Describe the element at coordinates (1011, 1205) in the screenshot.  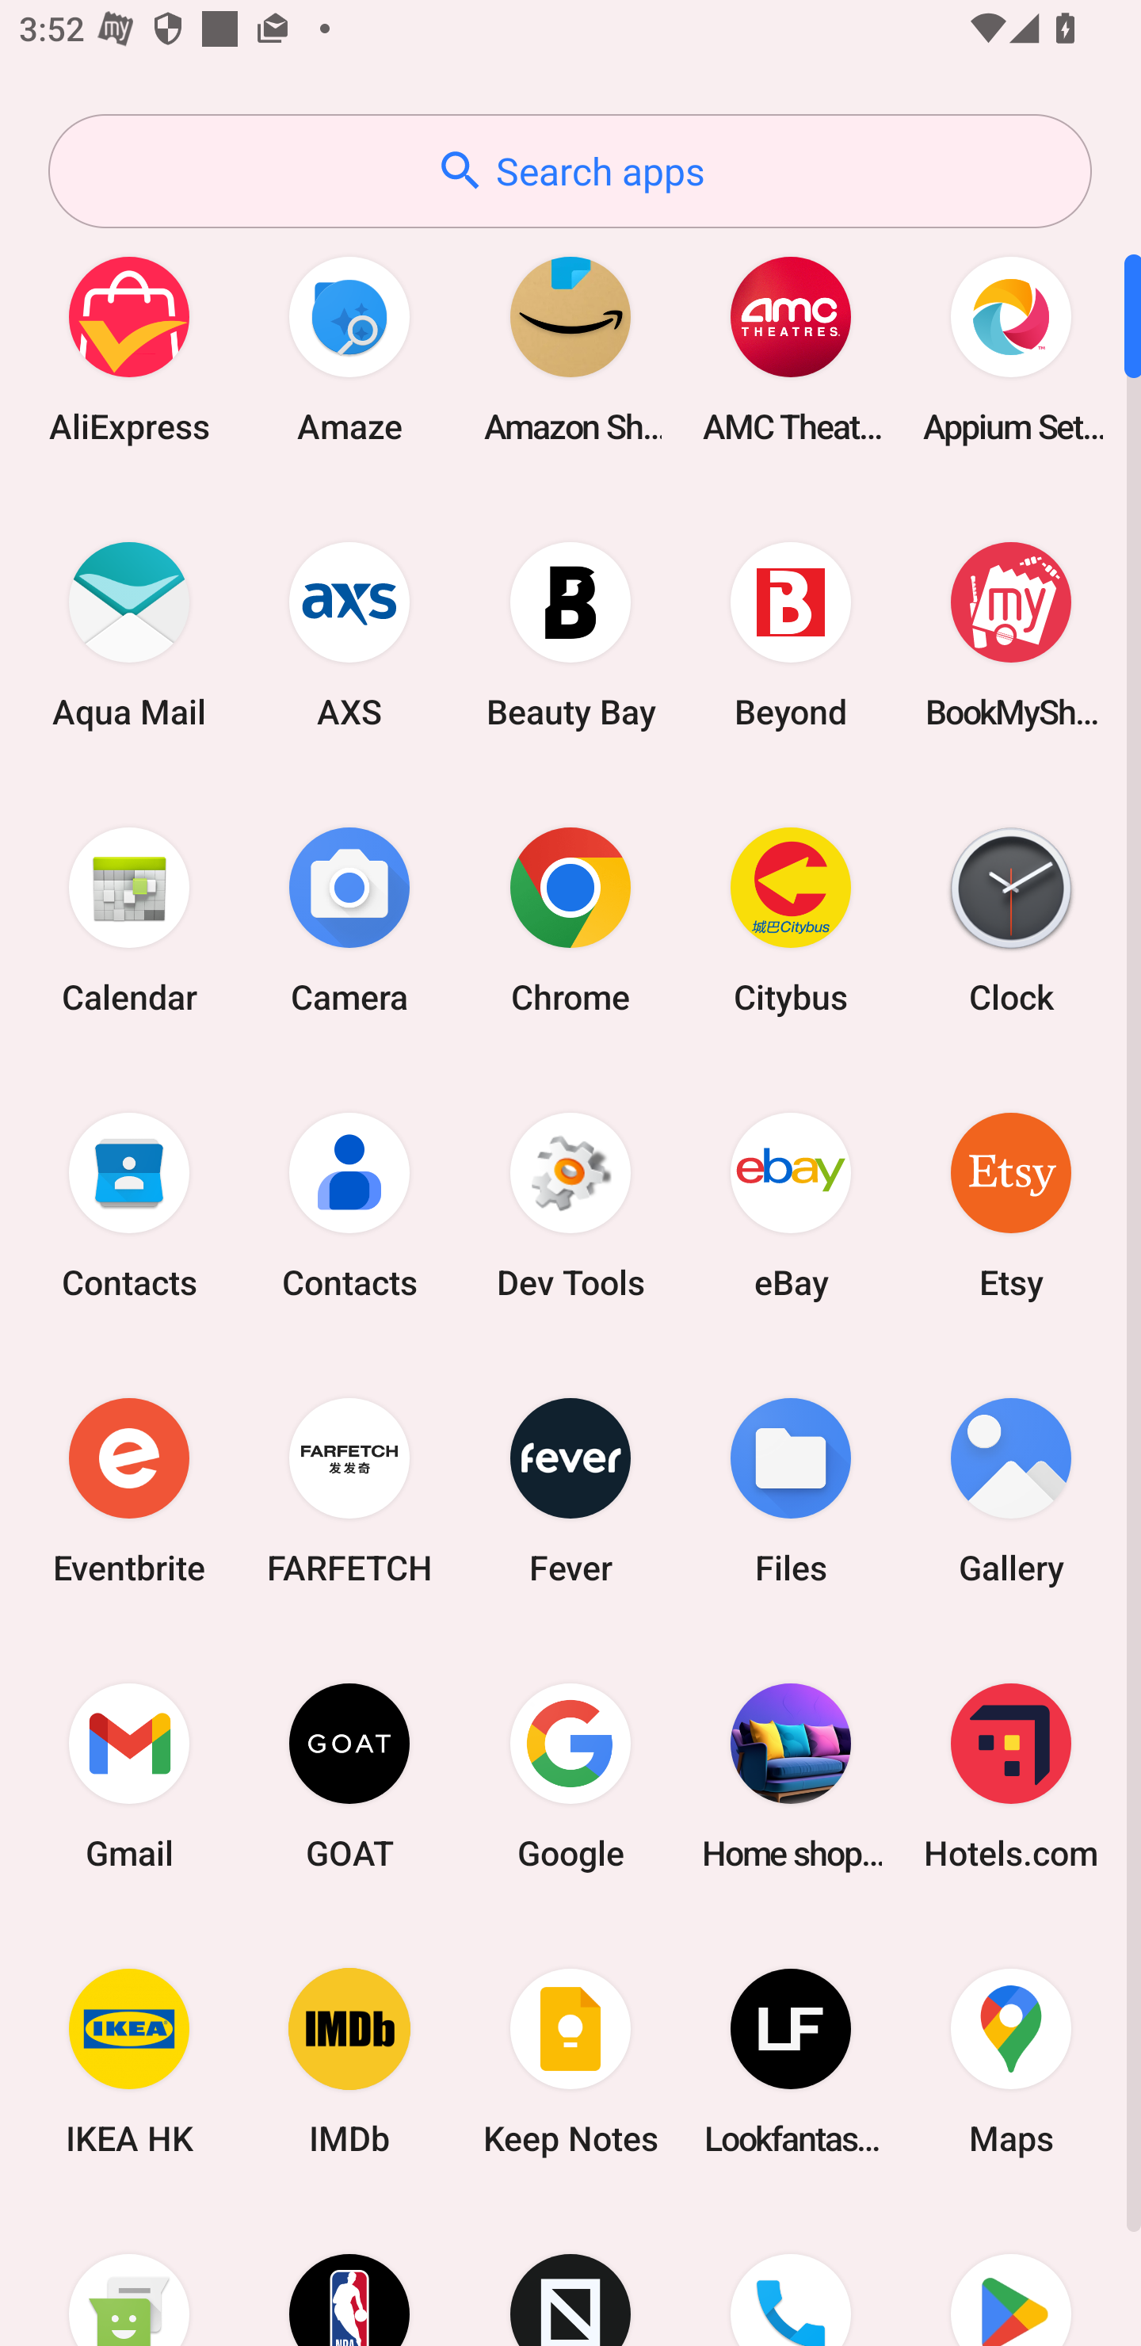
I see `Etsy` at that location.